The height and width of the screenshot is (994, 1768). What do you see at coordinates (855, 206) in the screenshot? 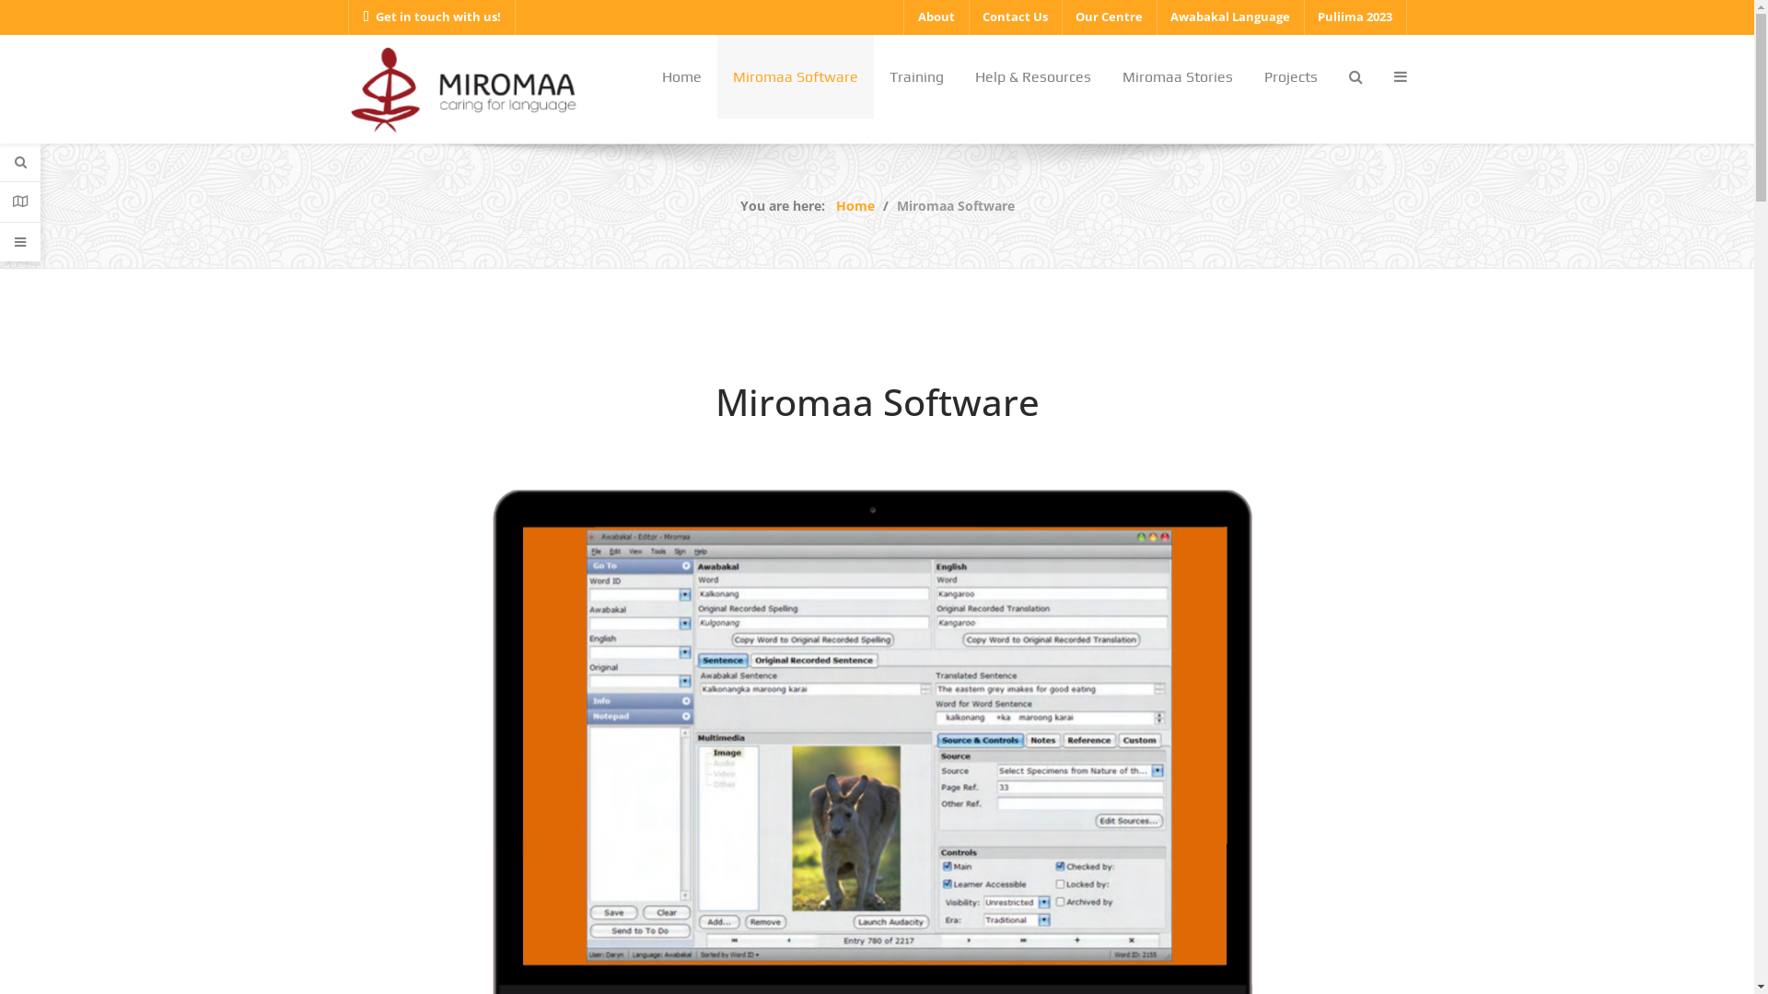
I see `Home` at bounding box center [855, 206].